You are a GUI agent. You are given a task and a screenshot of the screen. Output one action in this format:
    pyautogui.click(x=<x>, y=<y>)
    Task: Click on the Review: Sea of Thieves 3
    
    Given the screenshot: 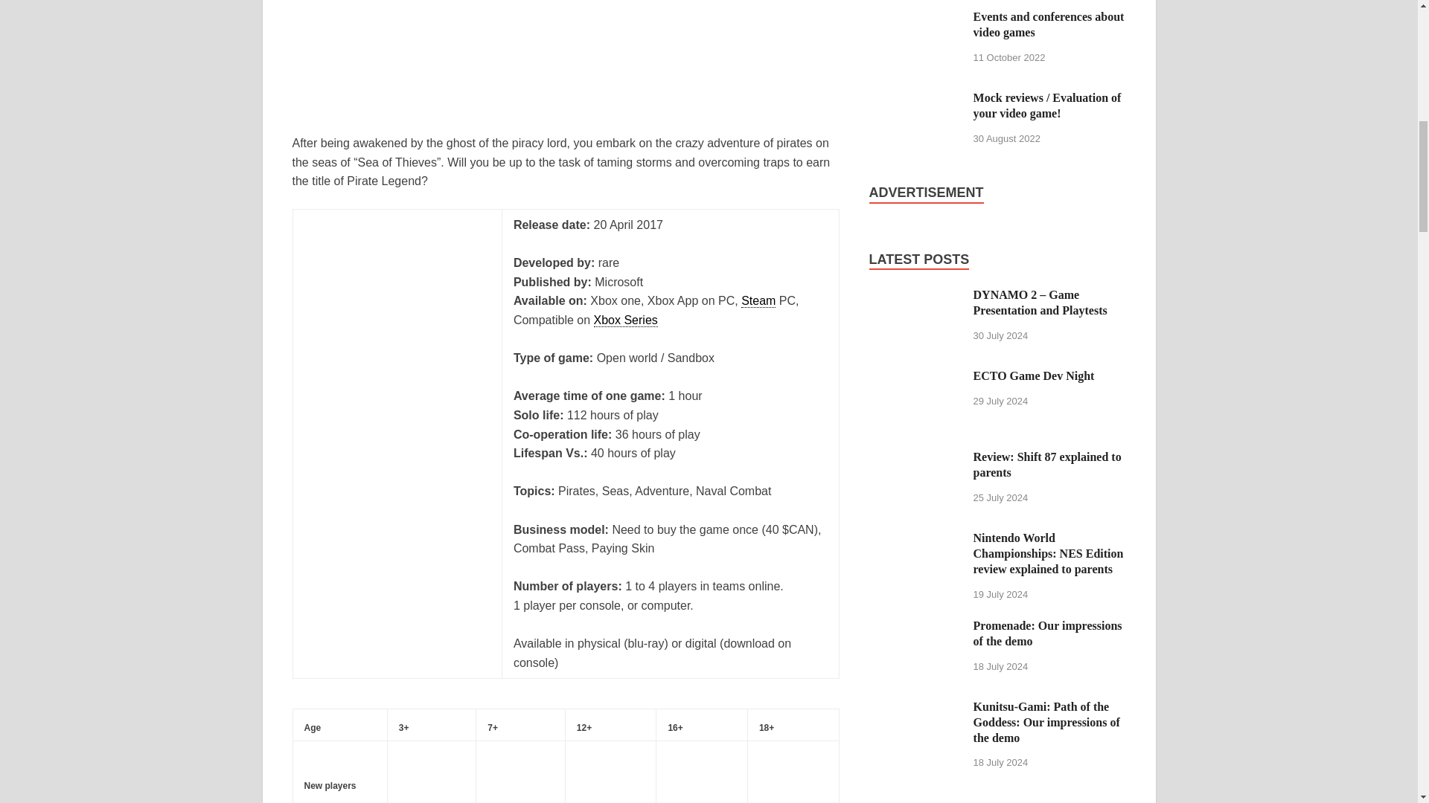 What is the action you would take?
    pyautogui.click(x=432, y=775)
    